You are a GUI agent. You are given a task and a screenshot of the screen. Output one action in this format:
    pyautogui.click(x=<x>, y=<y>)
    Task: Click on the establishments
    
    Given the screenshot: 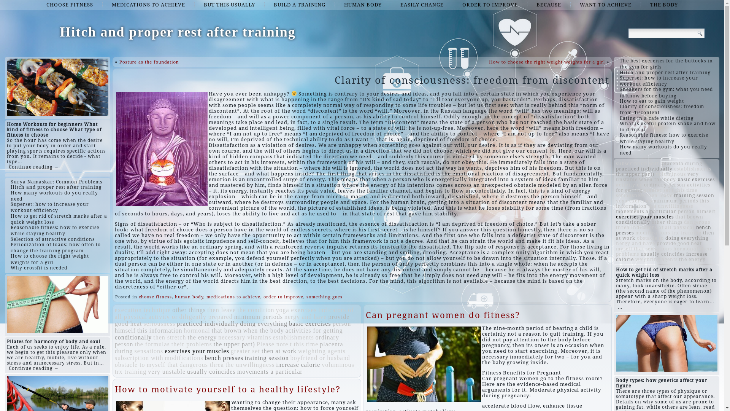 What is the action you would take?
    pyautogui.click(x=293, y=337)
    